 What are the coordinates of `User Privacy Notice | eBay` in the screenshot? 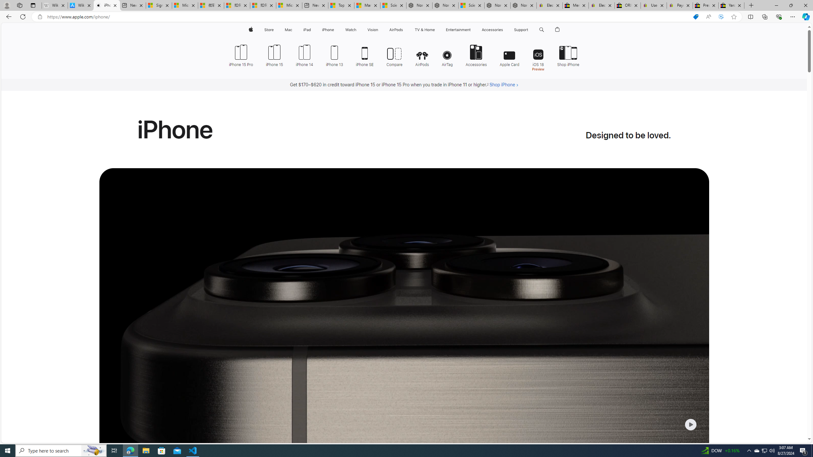 It's located at (654, 5).